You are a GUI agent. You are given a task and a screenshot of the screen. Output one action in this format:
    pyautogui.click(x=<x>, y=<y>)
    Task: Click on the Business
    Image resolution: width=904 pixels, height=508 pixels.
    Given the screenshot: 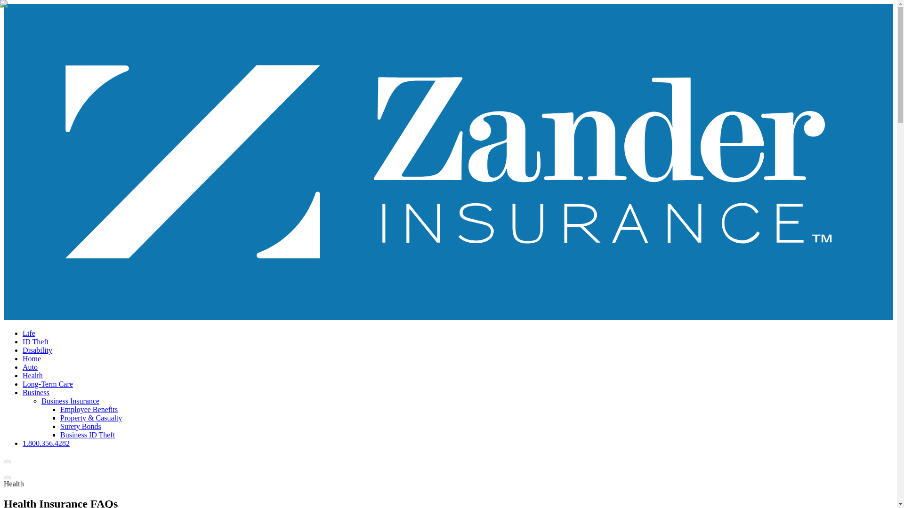 What is the action you would take?
    pyautogui.click(x=36, y=392)
    